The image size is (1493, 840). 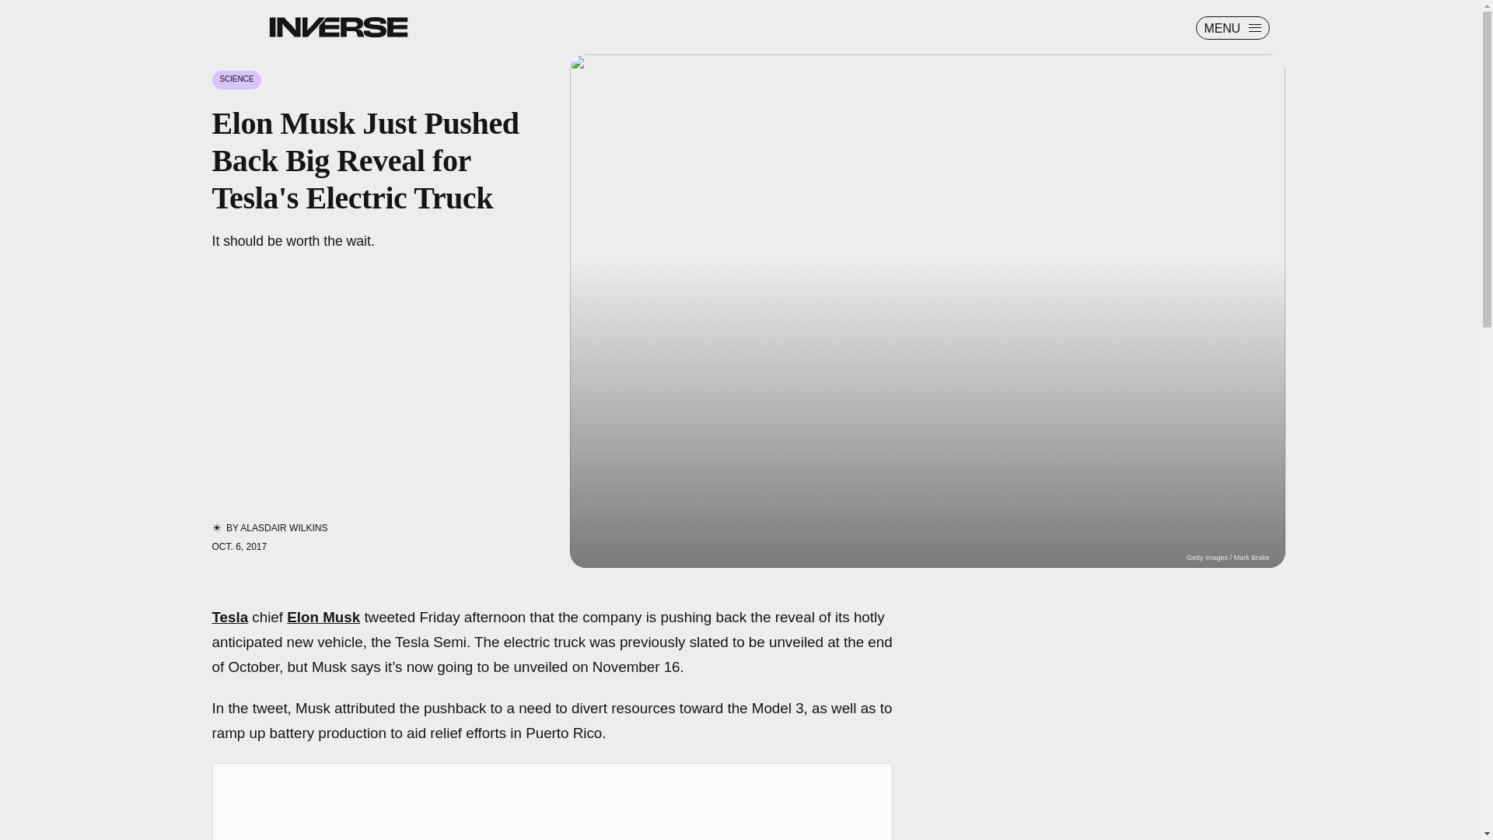 What do you see at coordinates (337, 26) in the screenshot?
I see `Inverse` at bounding box center [337, 26].